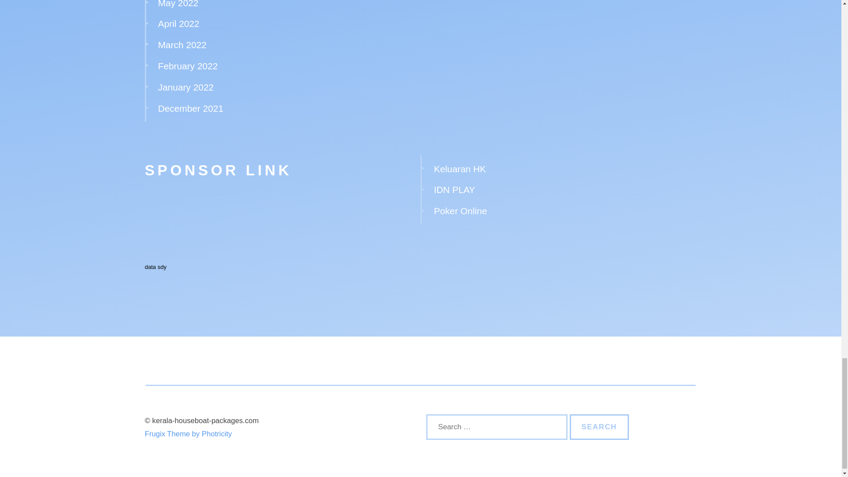 The height and width of the screenshot is (477, 848). Describe the element at coordinates (182, 45) in the screenshot. I see `March 2022` at that location.